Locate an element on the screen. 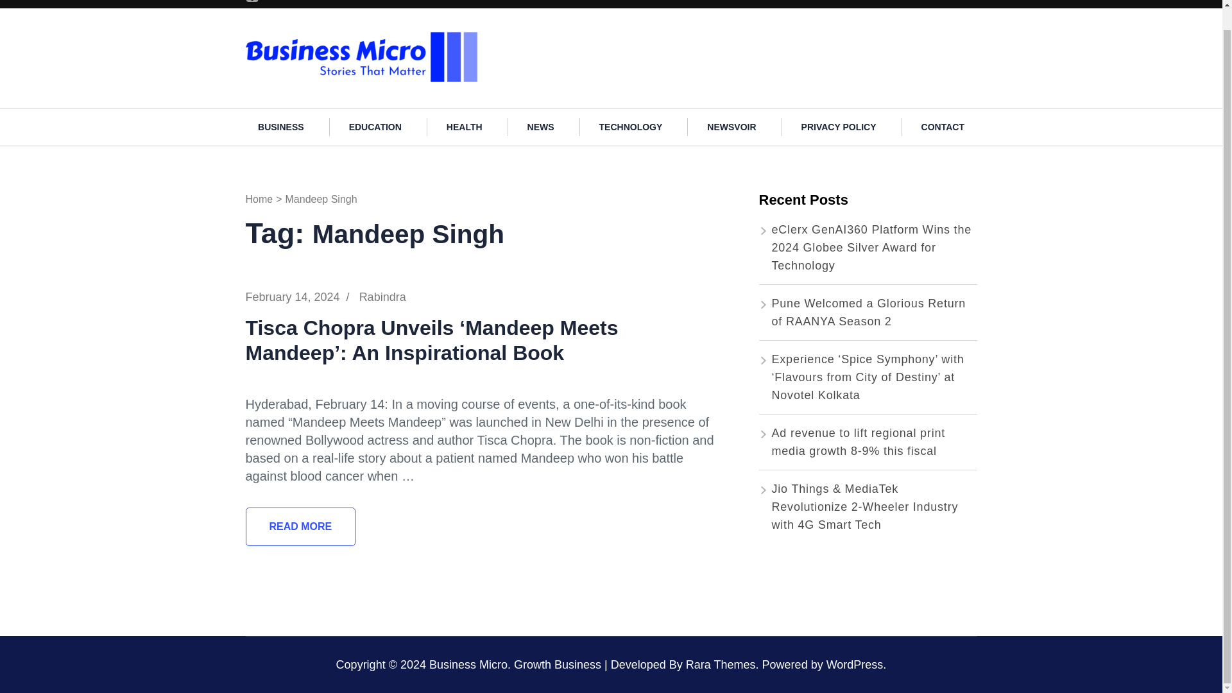  Rara Themes is located at coordinates (721, 665).